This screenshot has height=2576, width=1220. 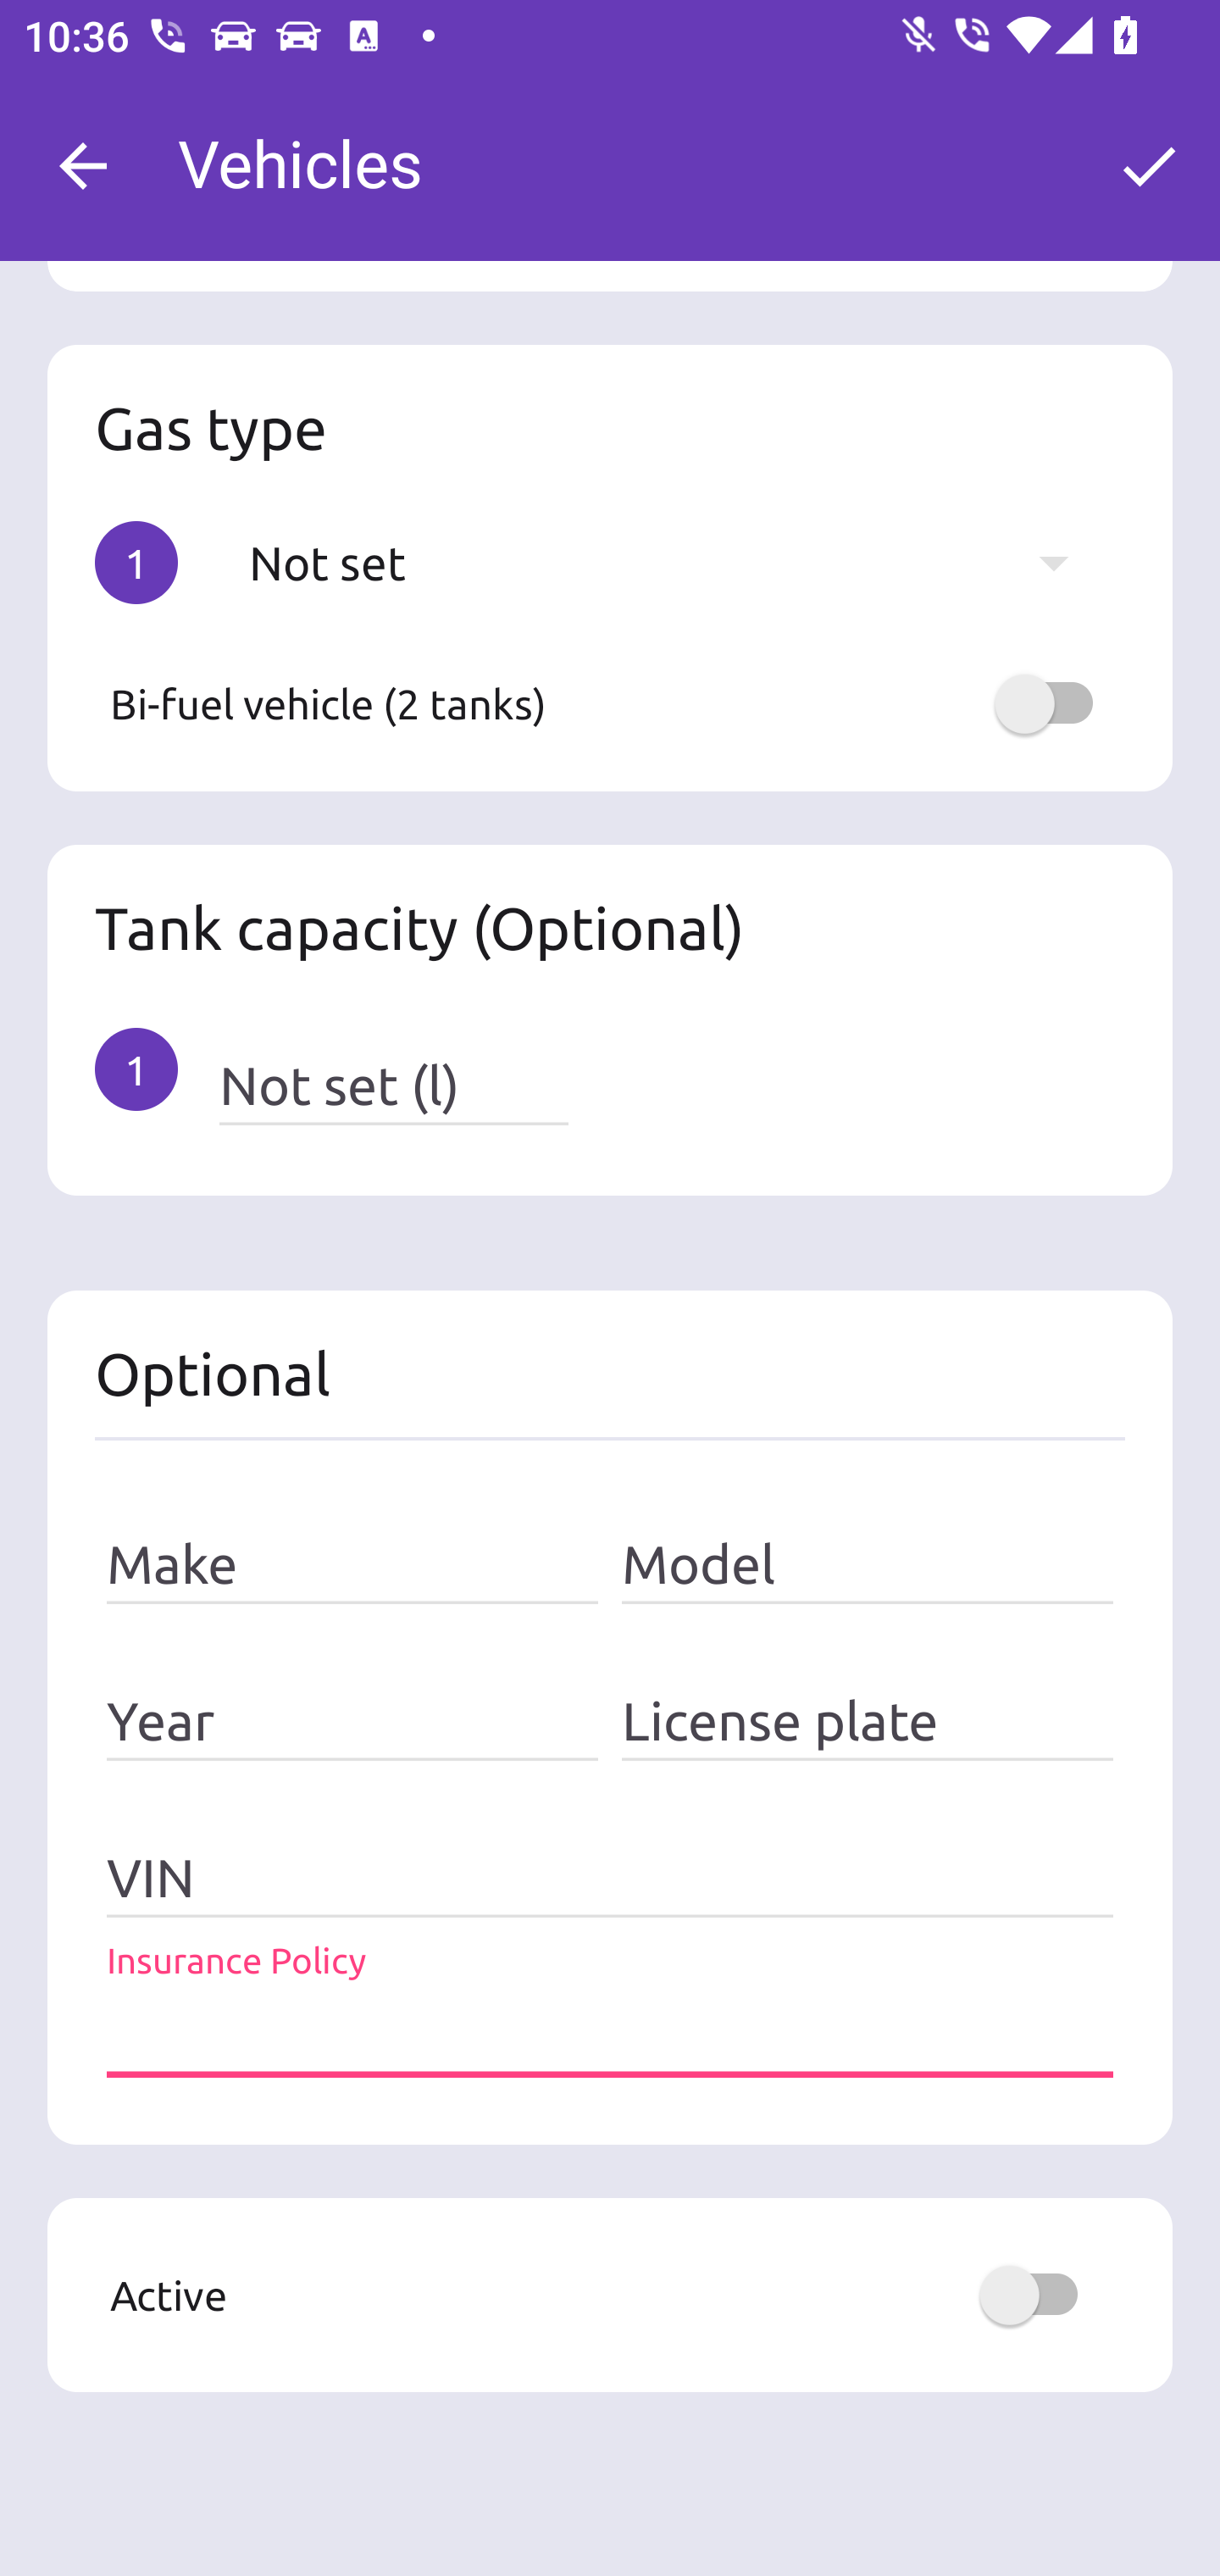 What do you see at coordinates (868, 1720) in the screenshot?
I see `License plate` at bounding box center [868, 1720].